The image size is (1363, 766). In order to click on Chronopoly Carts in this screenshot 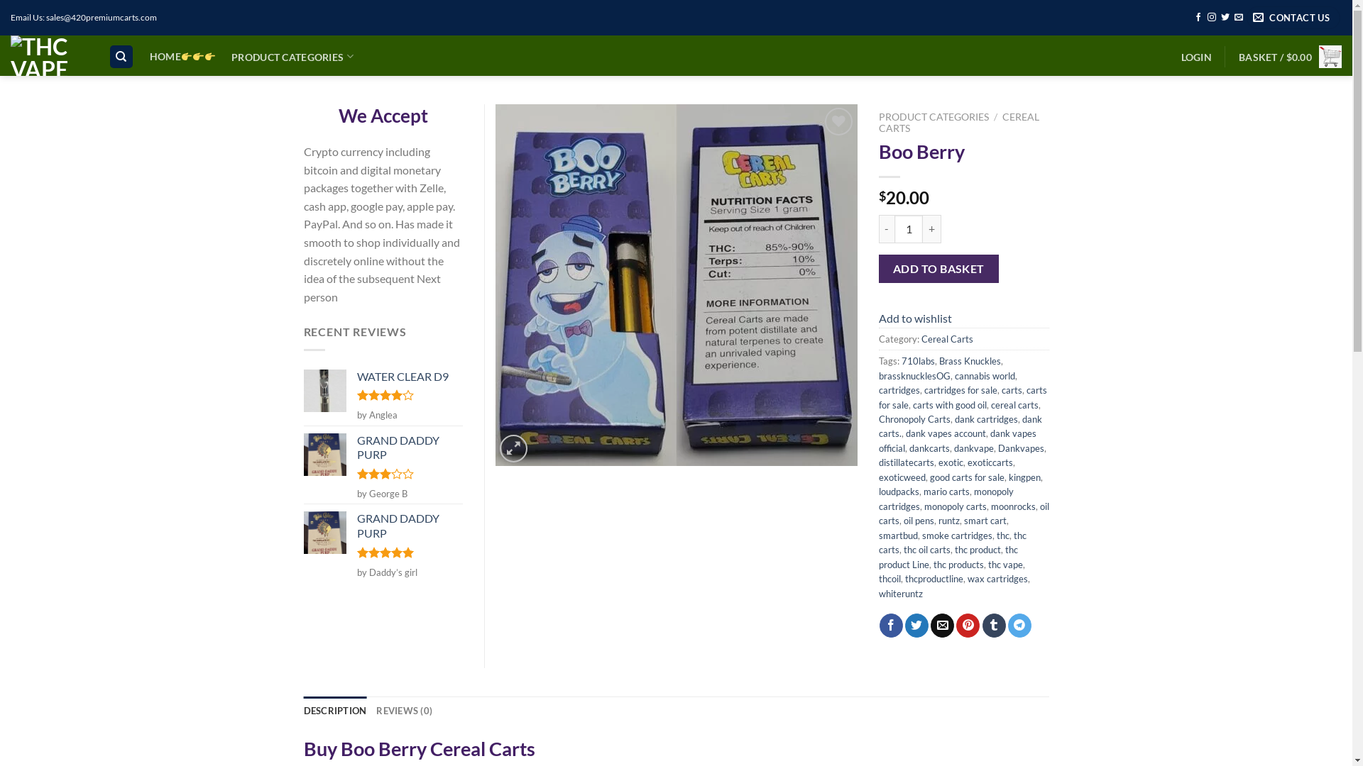, I will do `click(914, 419)`.